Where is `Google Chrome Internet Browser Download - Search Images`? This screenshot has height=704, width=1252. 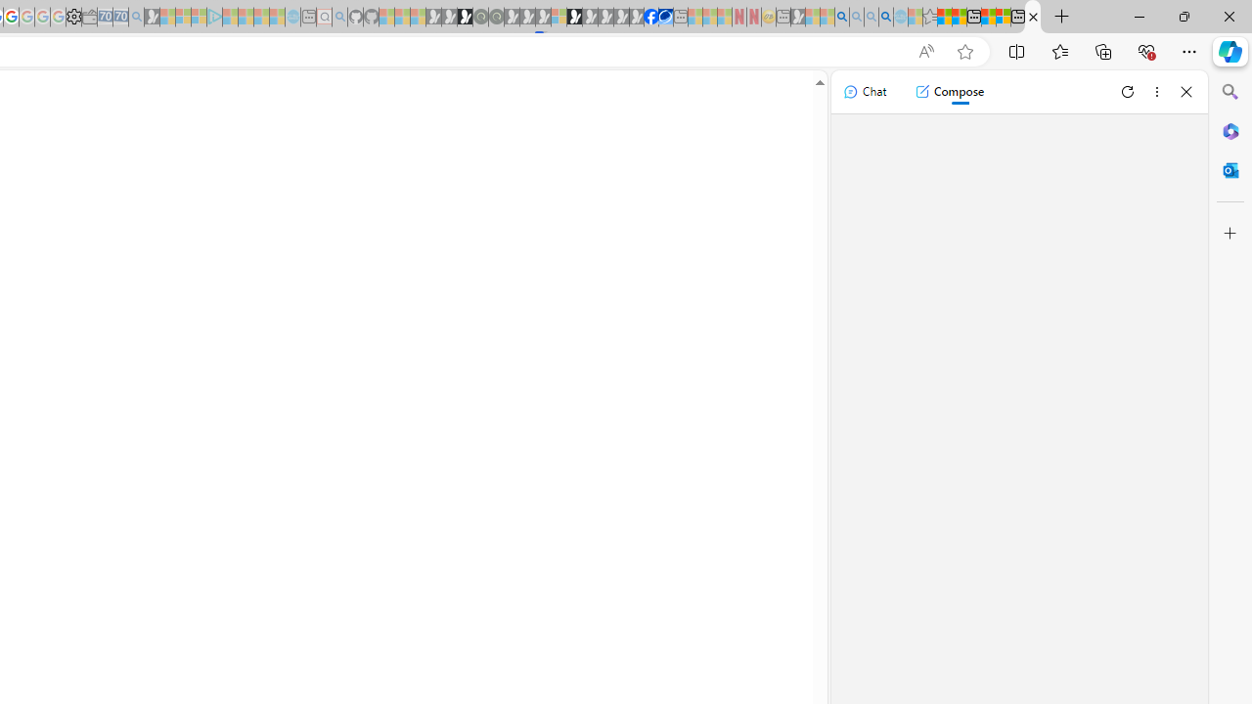
Google Chrome Internet Browser Download - Search Images is located at coordinates (885, 18).